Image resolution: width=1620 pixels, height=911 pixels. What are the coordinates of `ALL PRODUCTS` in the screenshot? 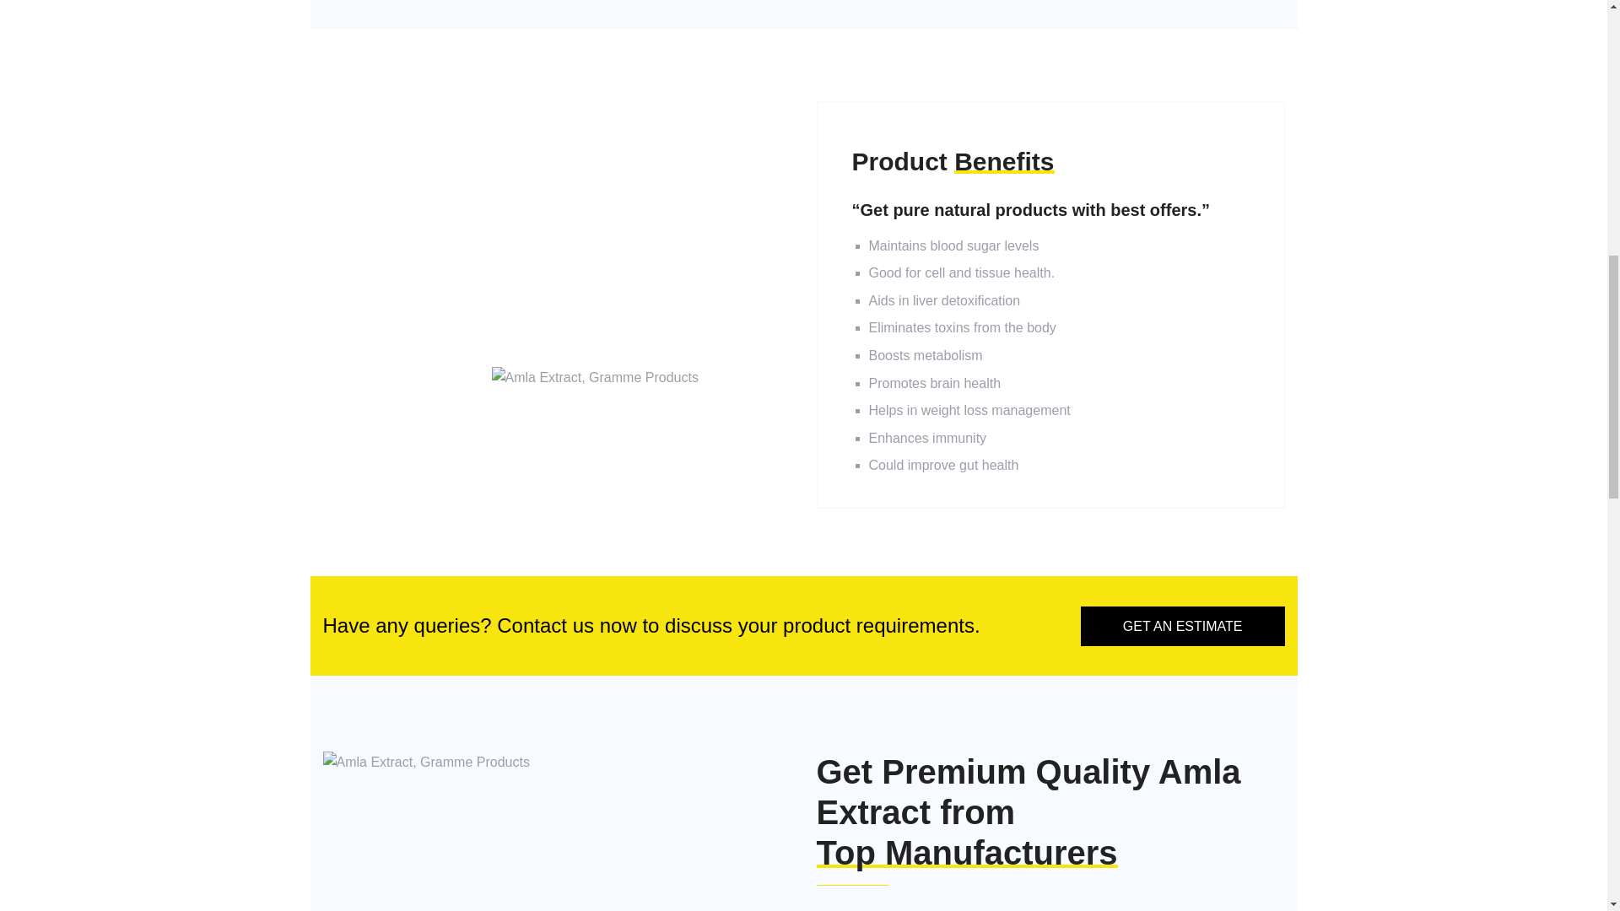 It's located at (394, 386).